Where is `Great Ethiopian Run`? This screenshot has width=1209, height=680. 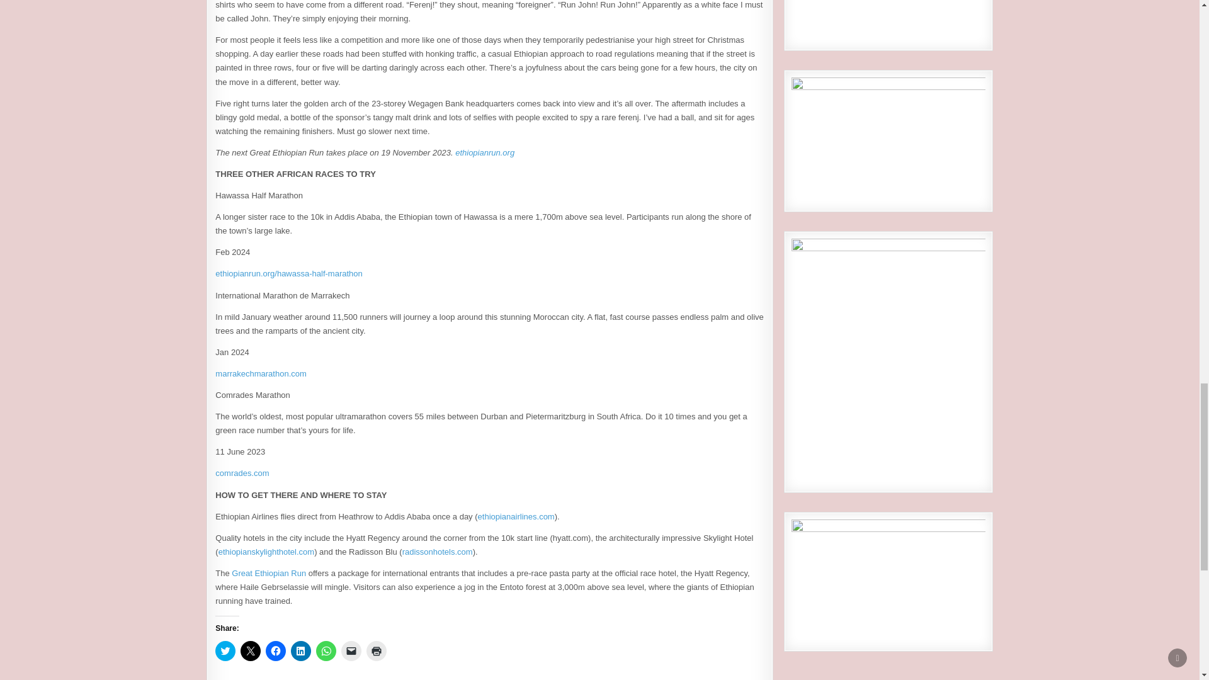
Great Ethiopian Run is located at coordinates (268, 573).